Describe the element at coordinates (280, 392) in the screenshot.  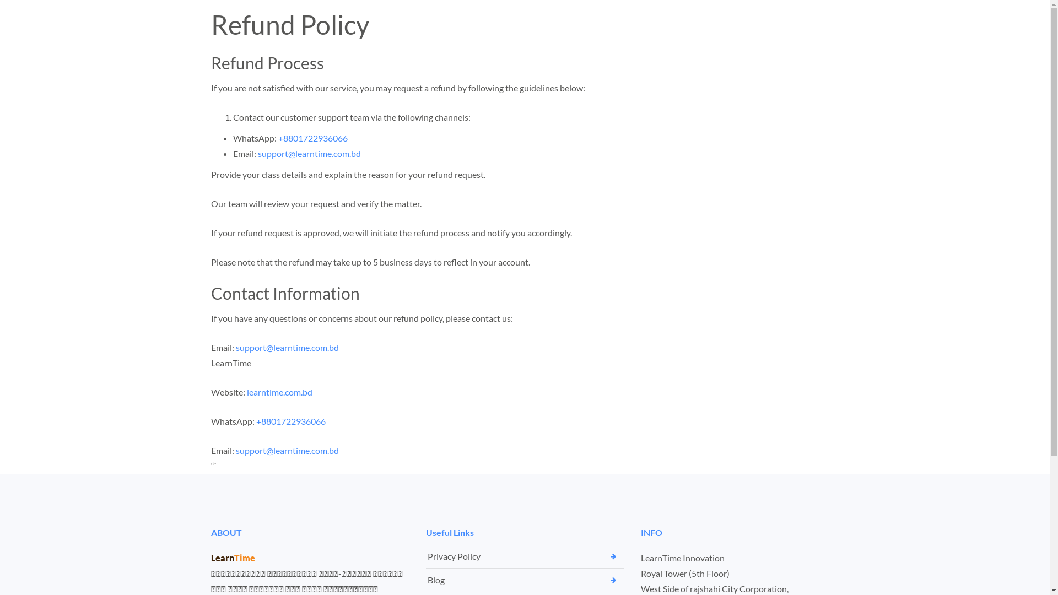
I see `learntime.com.bd` at that location.